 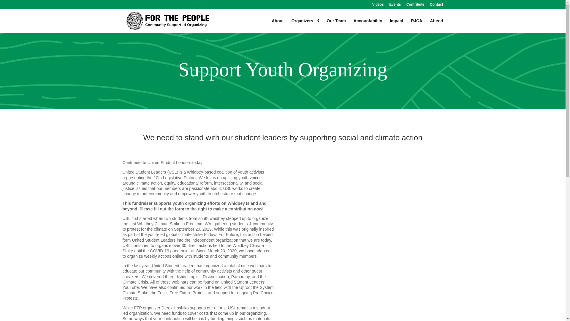 I want to click on Attend, so click(x=436, y=26).